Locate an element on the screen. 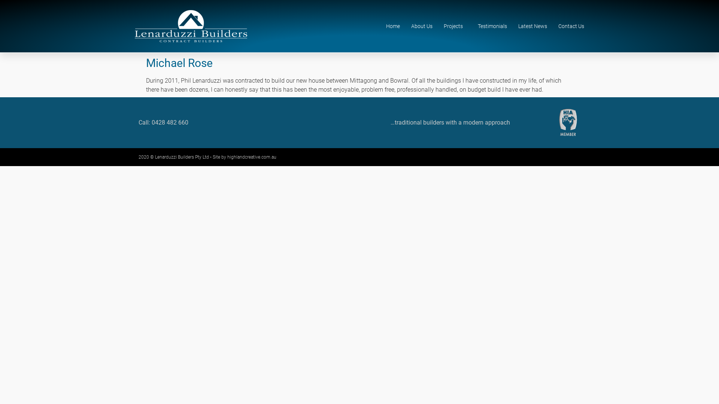 Image resolution: width=719 pixels, height=404 pixels. Latest News is located at coordinates (533, 26).